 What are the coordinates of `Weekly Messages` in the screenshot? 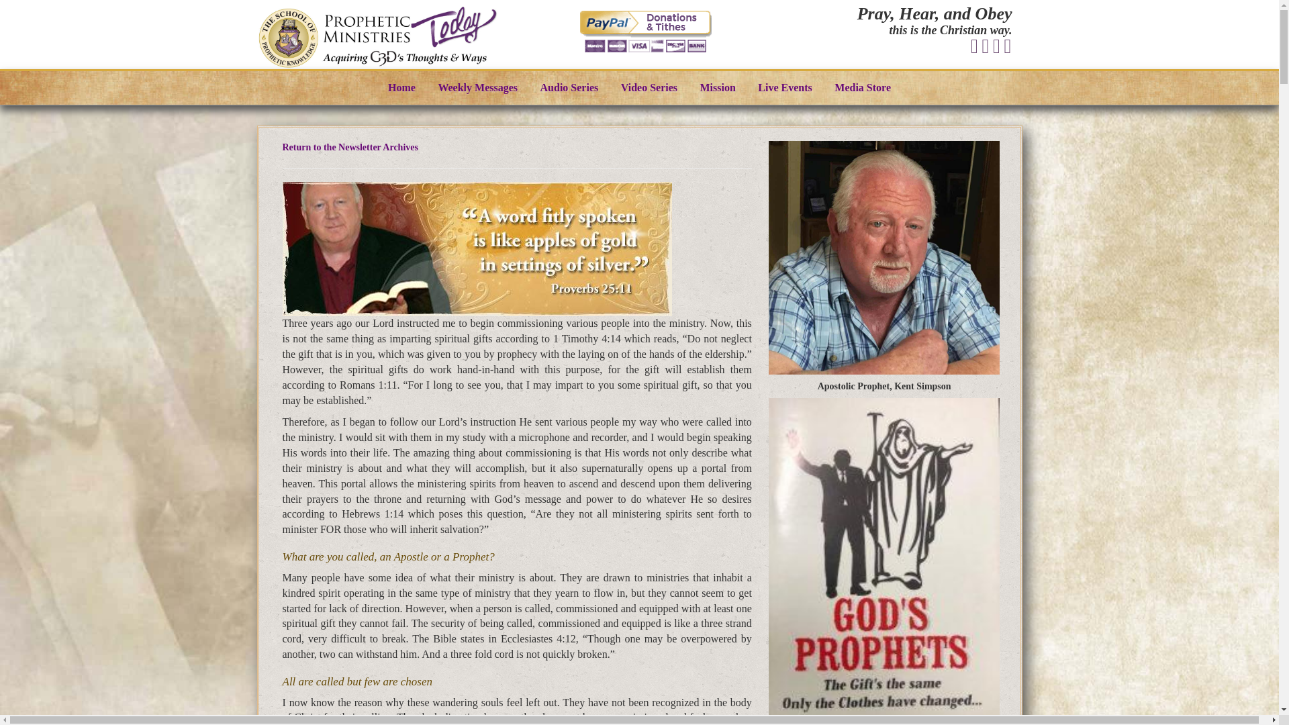 It's located at (477, 87).